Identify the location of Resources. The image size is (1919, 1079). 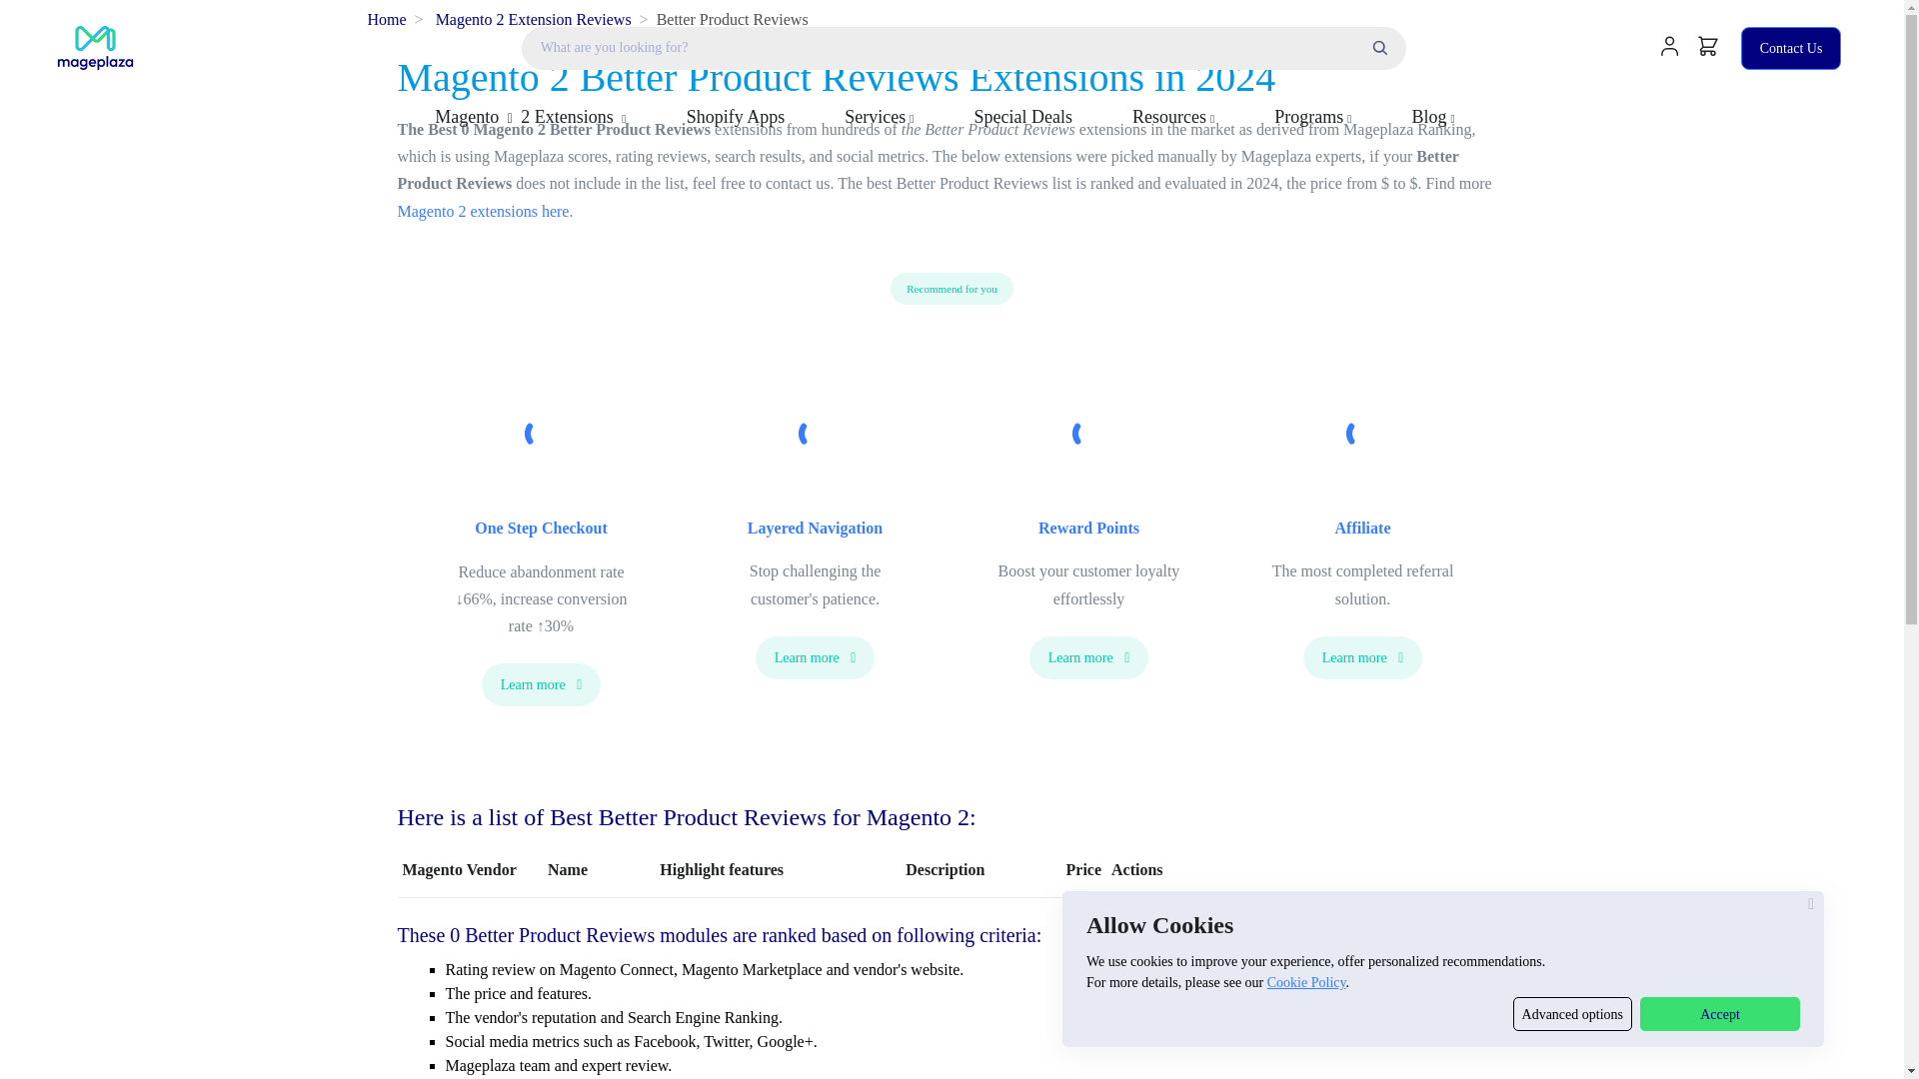
(1172, 116).